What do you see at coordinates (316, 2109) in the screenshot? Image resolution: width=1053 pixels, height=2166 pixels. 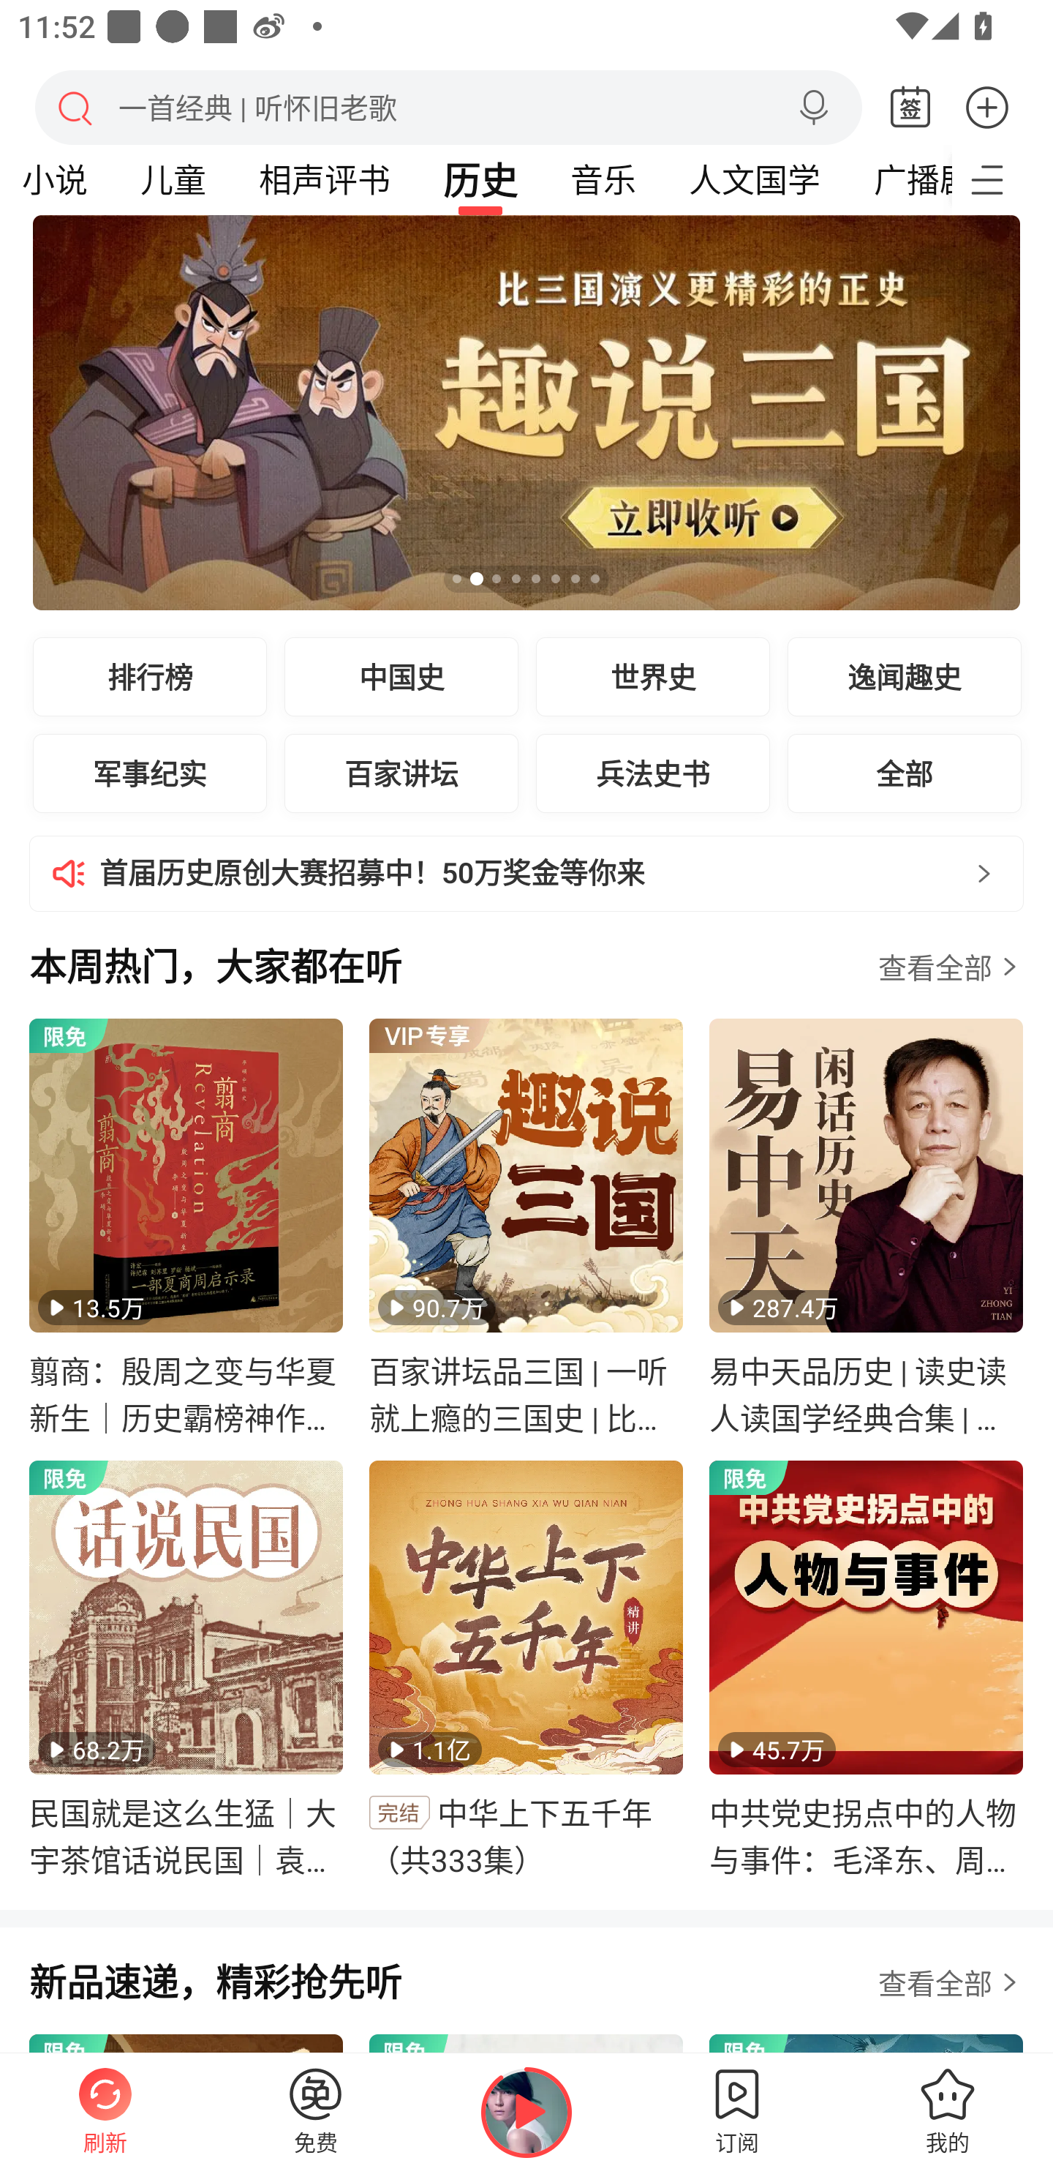 I see `免费` at bounding box center [316, 2109].